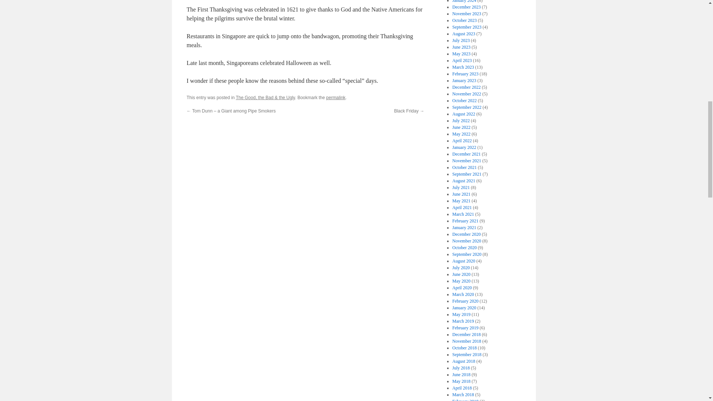  What do you see at coordinates (335, 97) in the screenshot?
I see `permalink` at bounding box center [335, 97].